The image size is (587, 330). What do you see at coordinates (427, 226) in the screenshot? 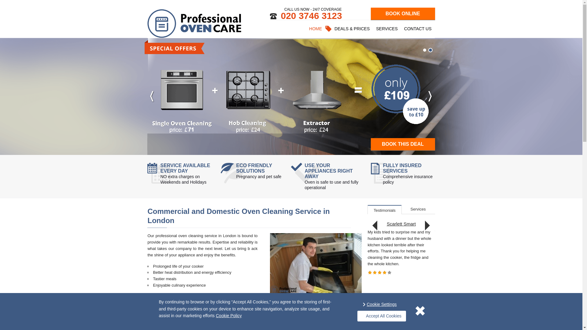
I see `Next` at bounding box center [427, 226].